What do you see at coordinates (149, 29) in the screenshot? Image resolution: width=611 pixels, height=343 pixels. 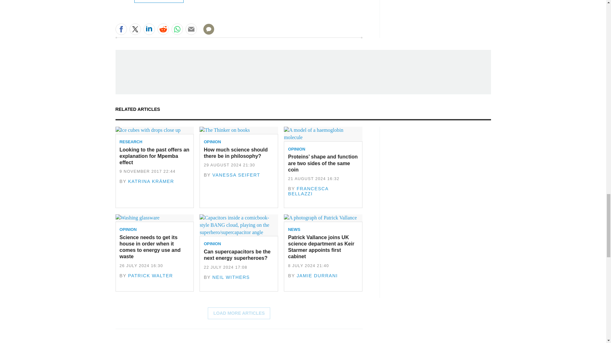 I see `Share this on LinkedIn` at bounding box center [149, 29].